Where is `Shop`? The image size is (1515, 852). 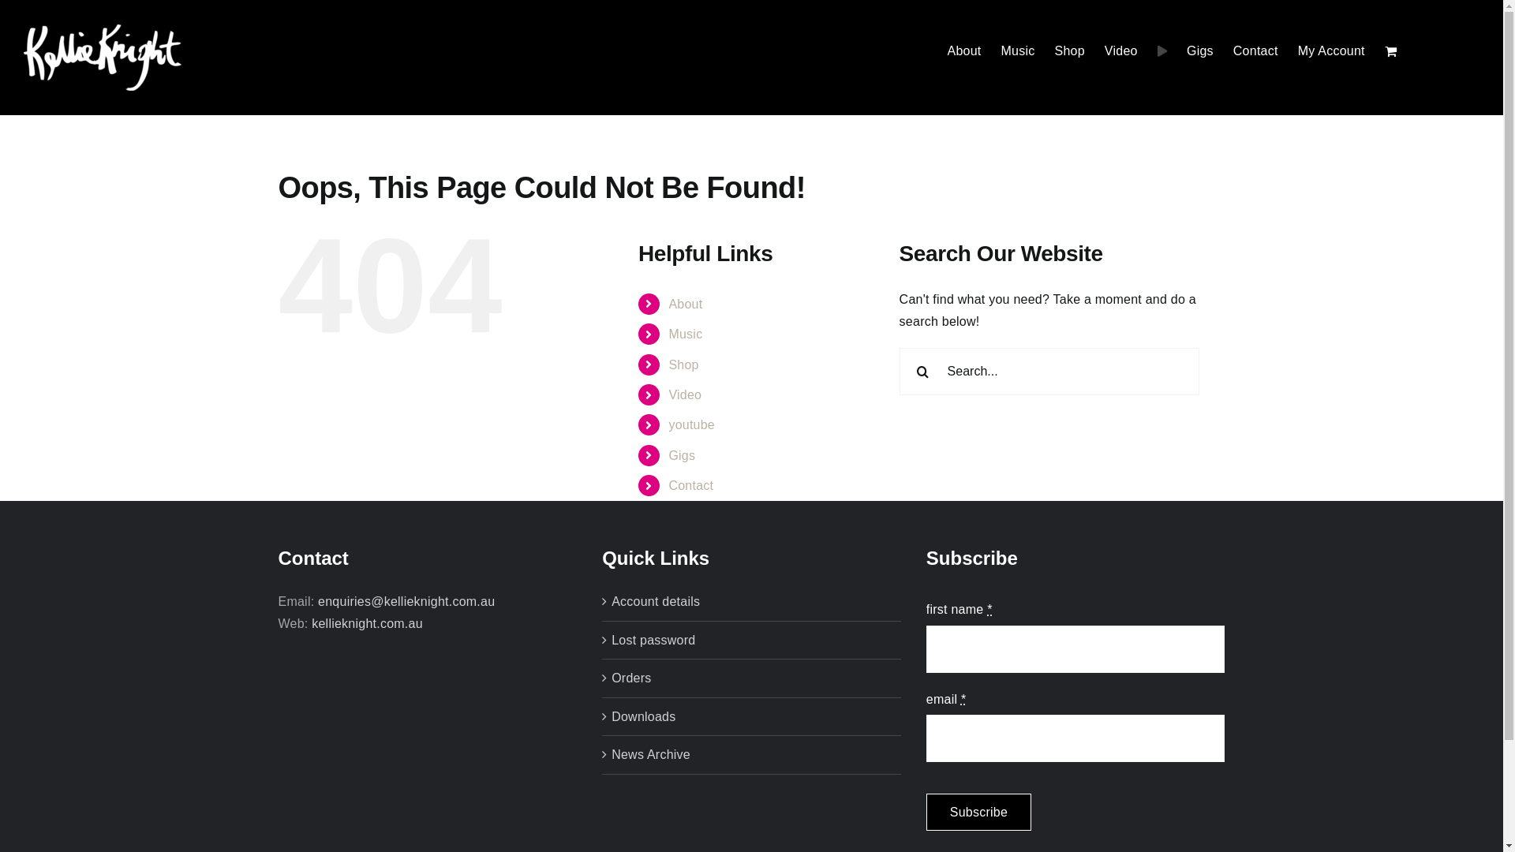 Shop is located at coordinates (683, 364).